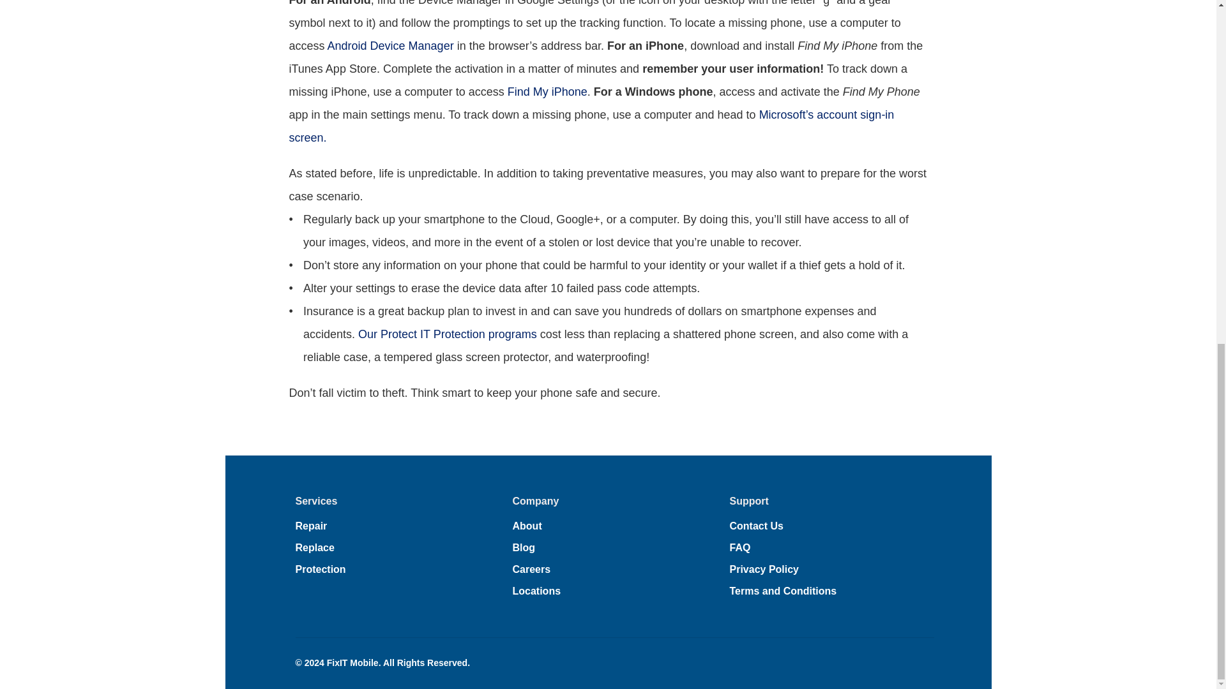  Describe the element at coordinates (531, 569) in the screenshot. I see `Careers` at that location.